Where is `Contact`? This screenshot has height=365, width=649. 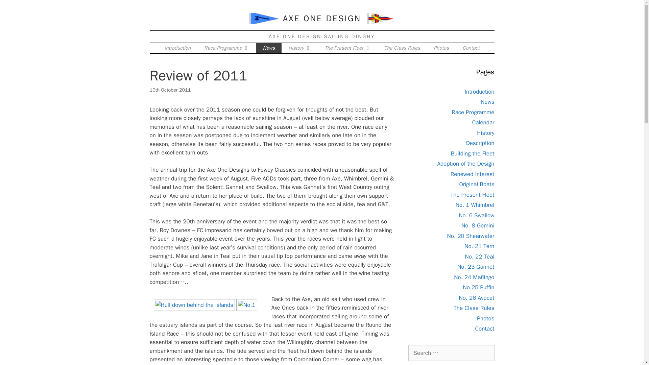 Contact is located at coordinates (471, 47).